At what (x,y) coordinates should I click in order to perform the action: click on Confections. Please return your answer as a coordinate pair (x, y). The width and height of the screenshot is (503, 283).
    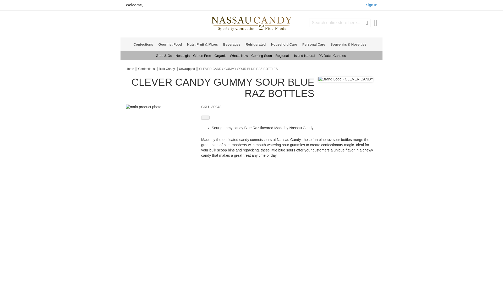
    Looking at the image, I should click on (145, 44).